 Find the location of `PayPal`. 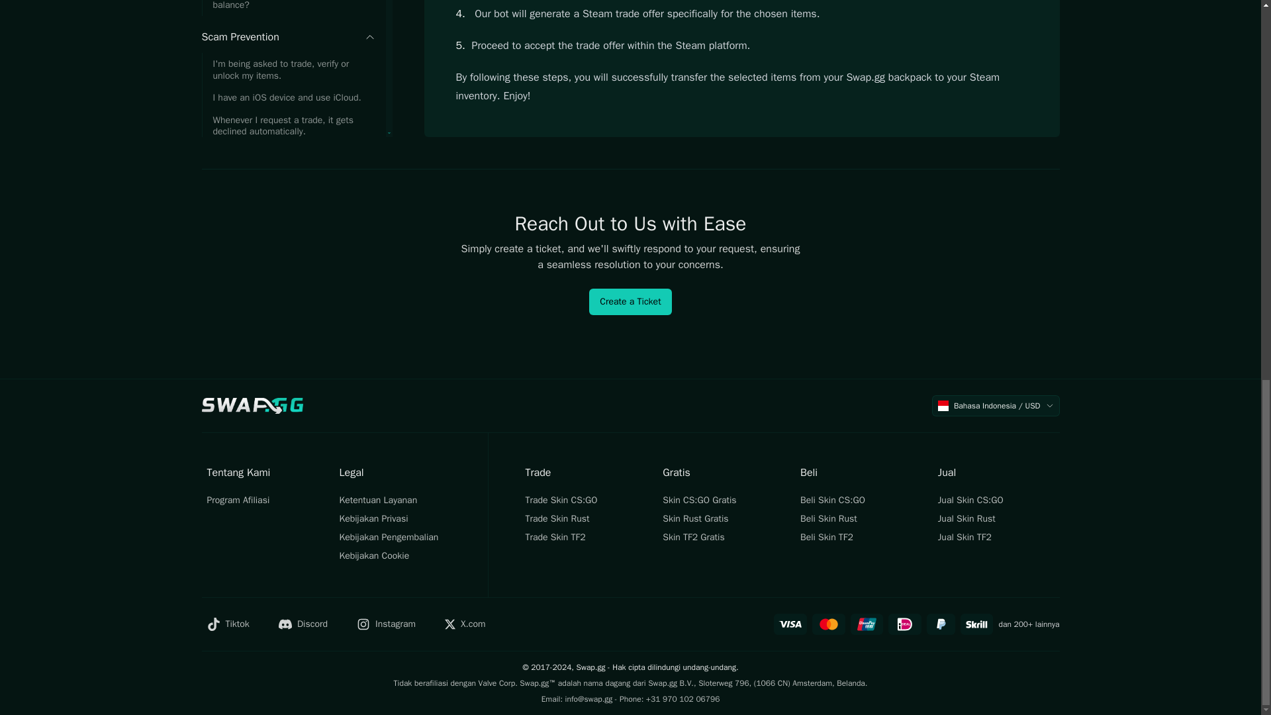

PayPal is located at coordinates (941, 624).